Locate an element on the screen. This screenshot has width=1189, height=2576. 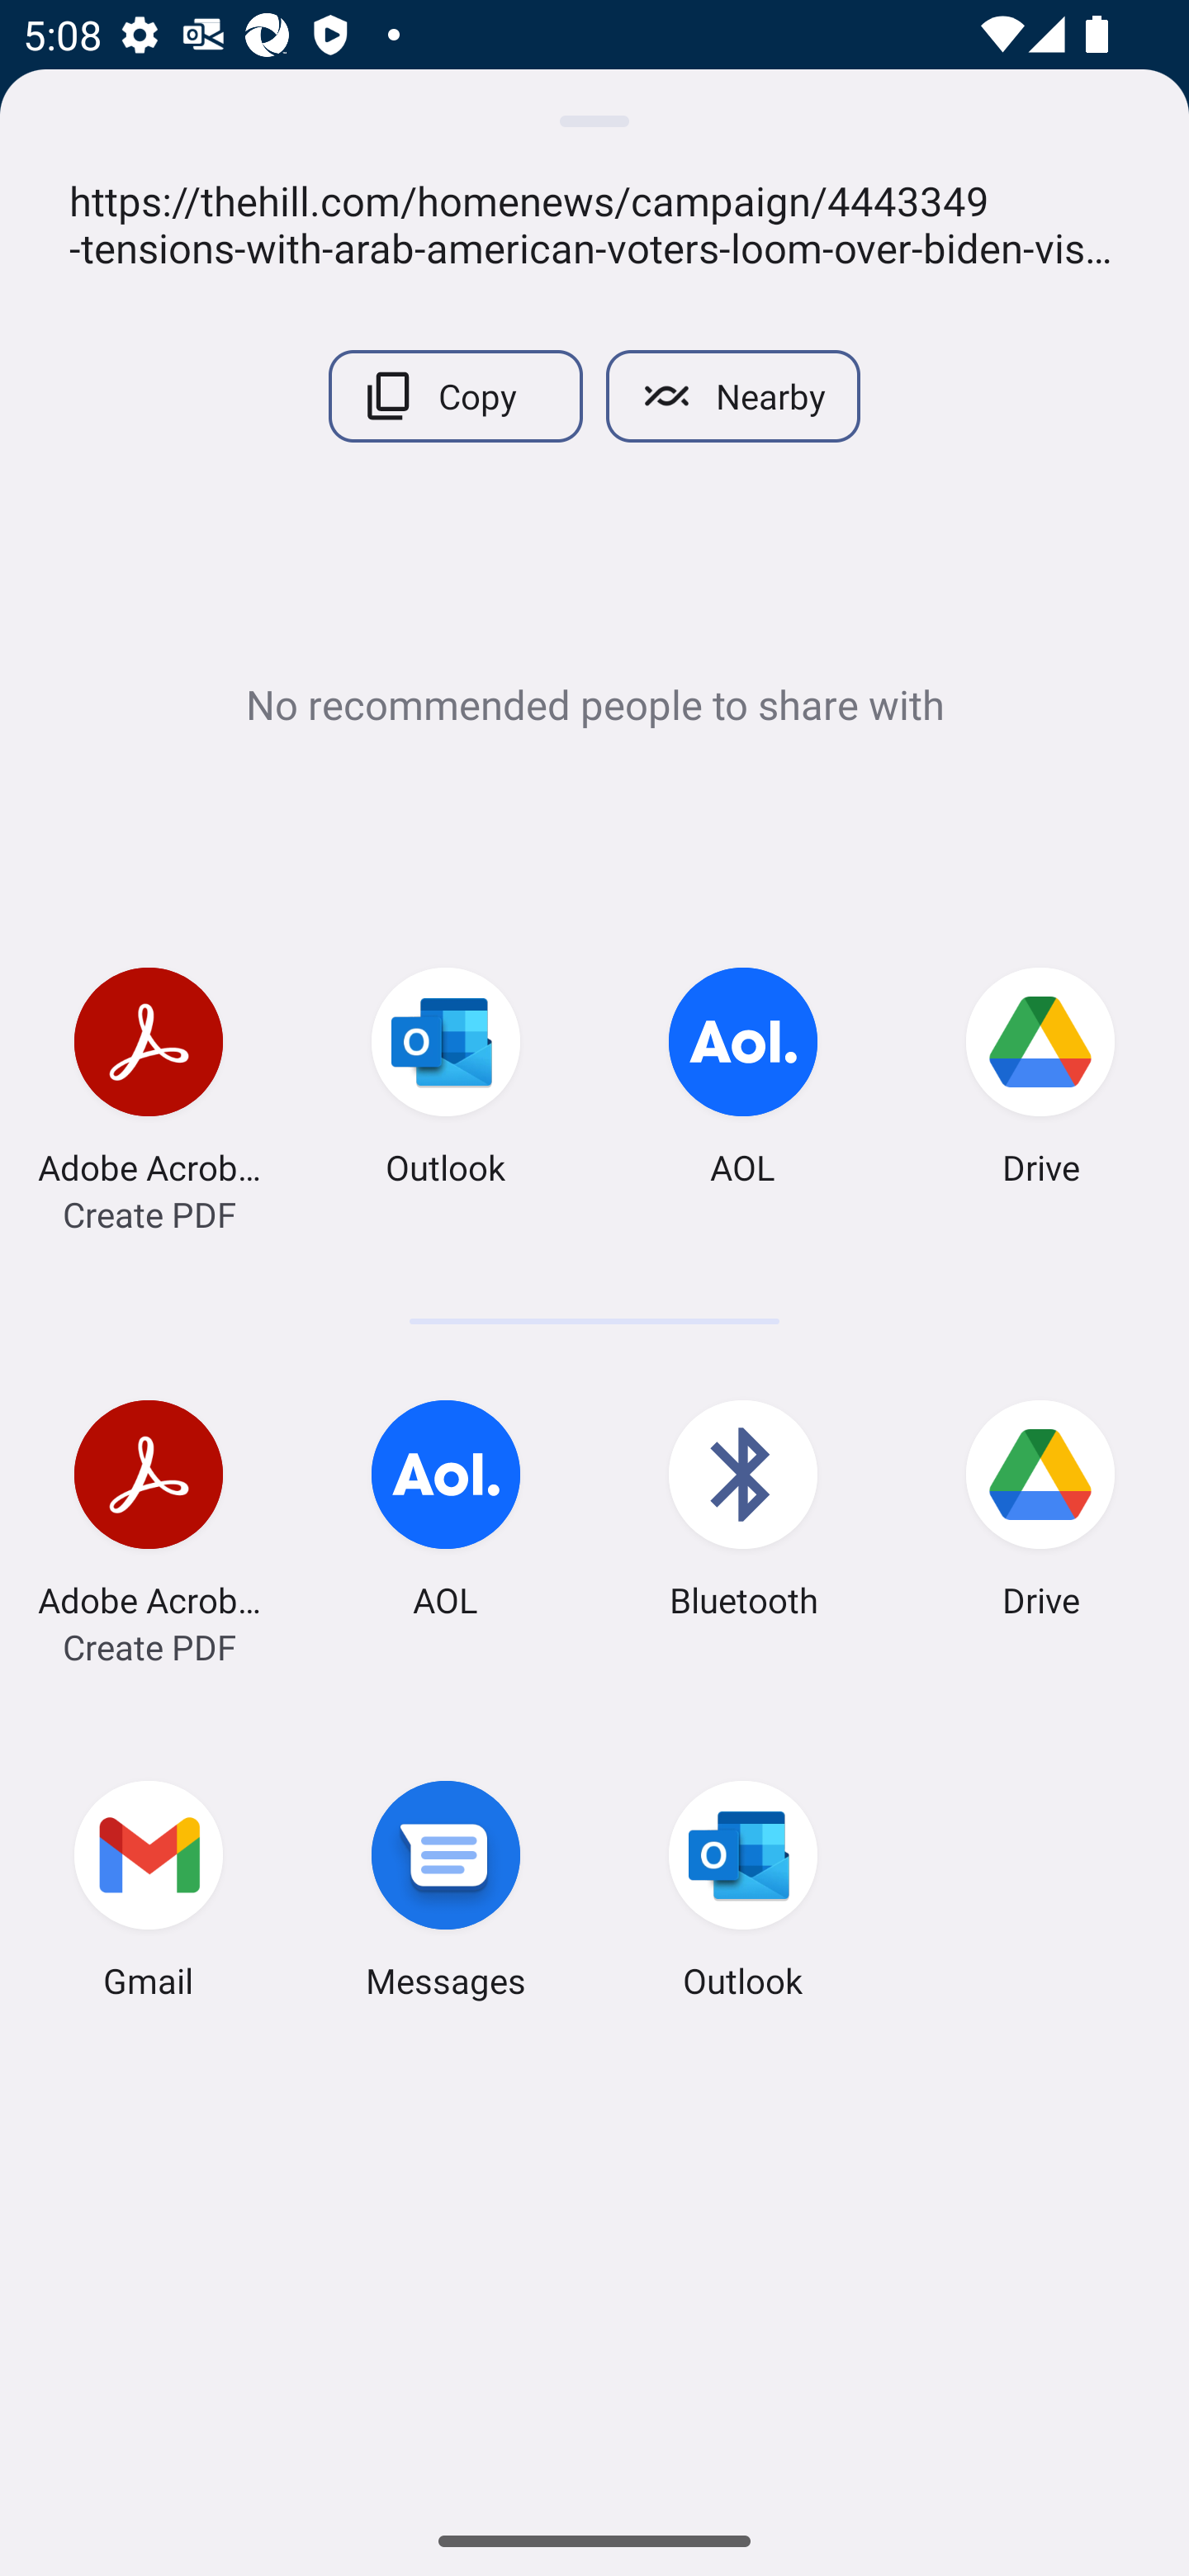
Drive is located at coordinates (1040, 1082).